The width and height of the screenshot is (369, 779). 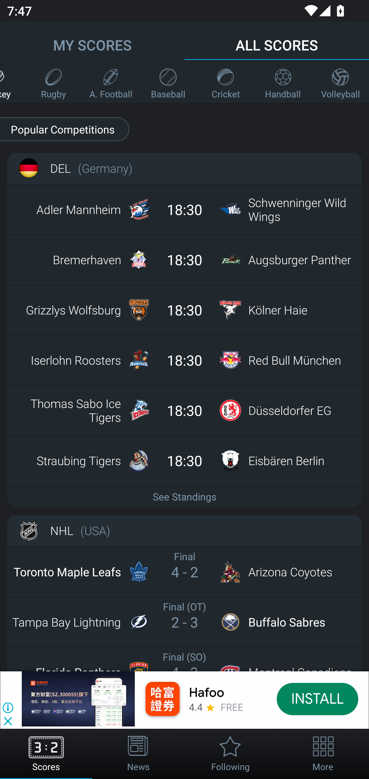 What do you see at coordinates (225, 81) in the screenshot?
I see `Cricket` at bounding box center [225, 81].